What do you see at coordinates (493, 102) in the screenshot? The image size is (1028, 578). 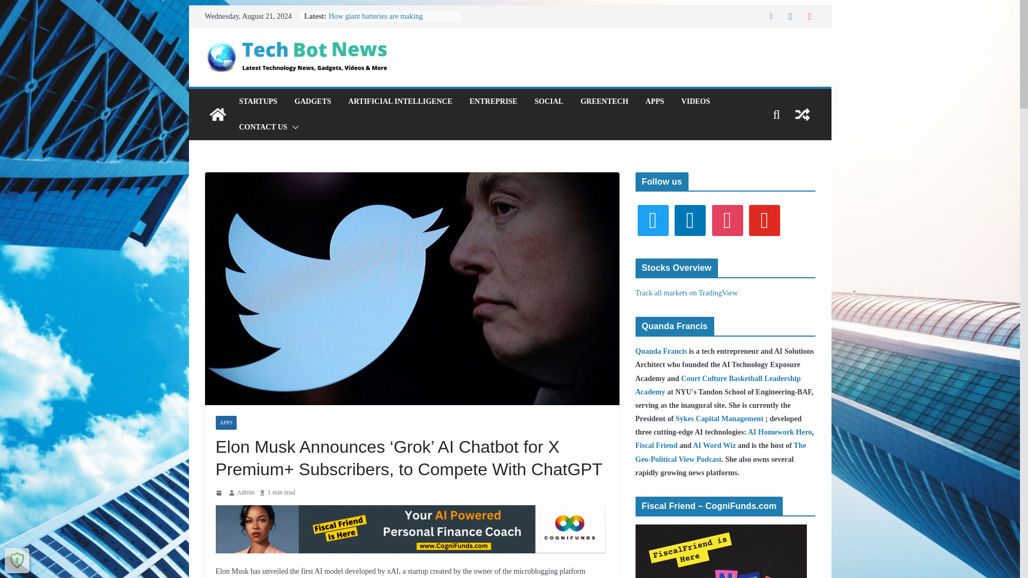 I see `ENTREPRISE` at bounding box center [493, 102].